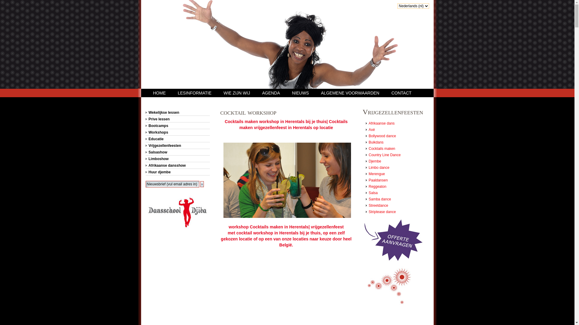 The image size is (579, 325). Describe the element at coordinates (402, 93) in the screenshot. I see `CONTACT` at that location.